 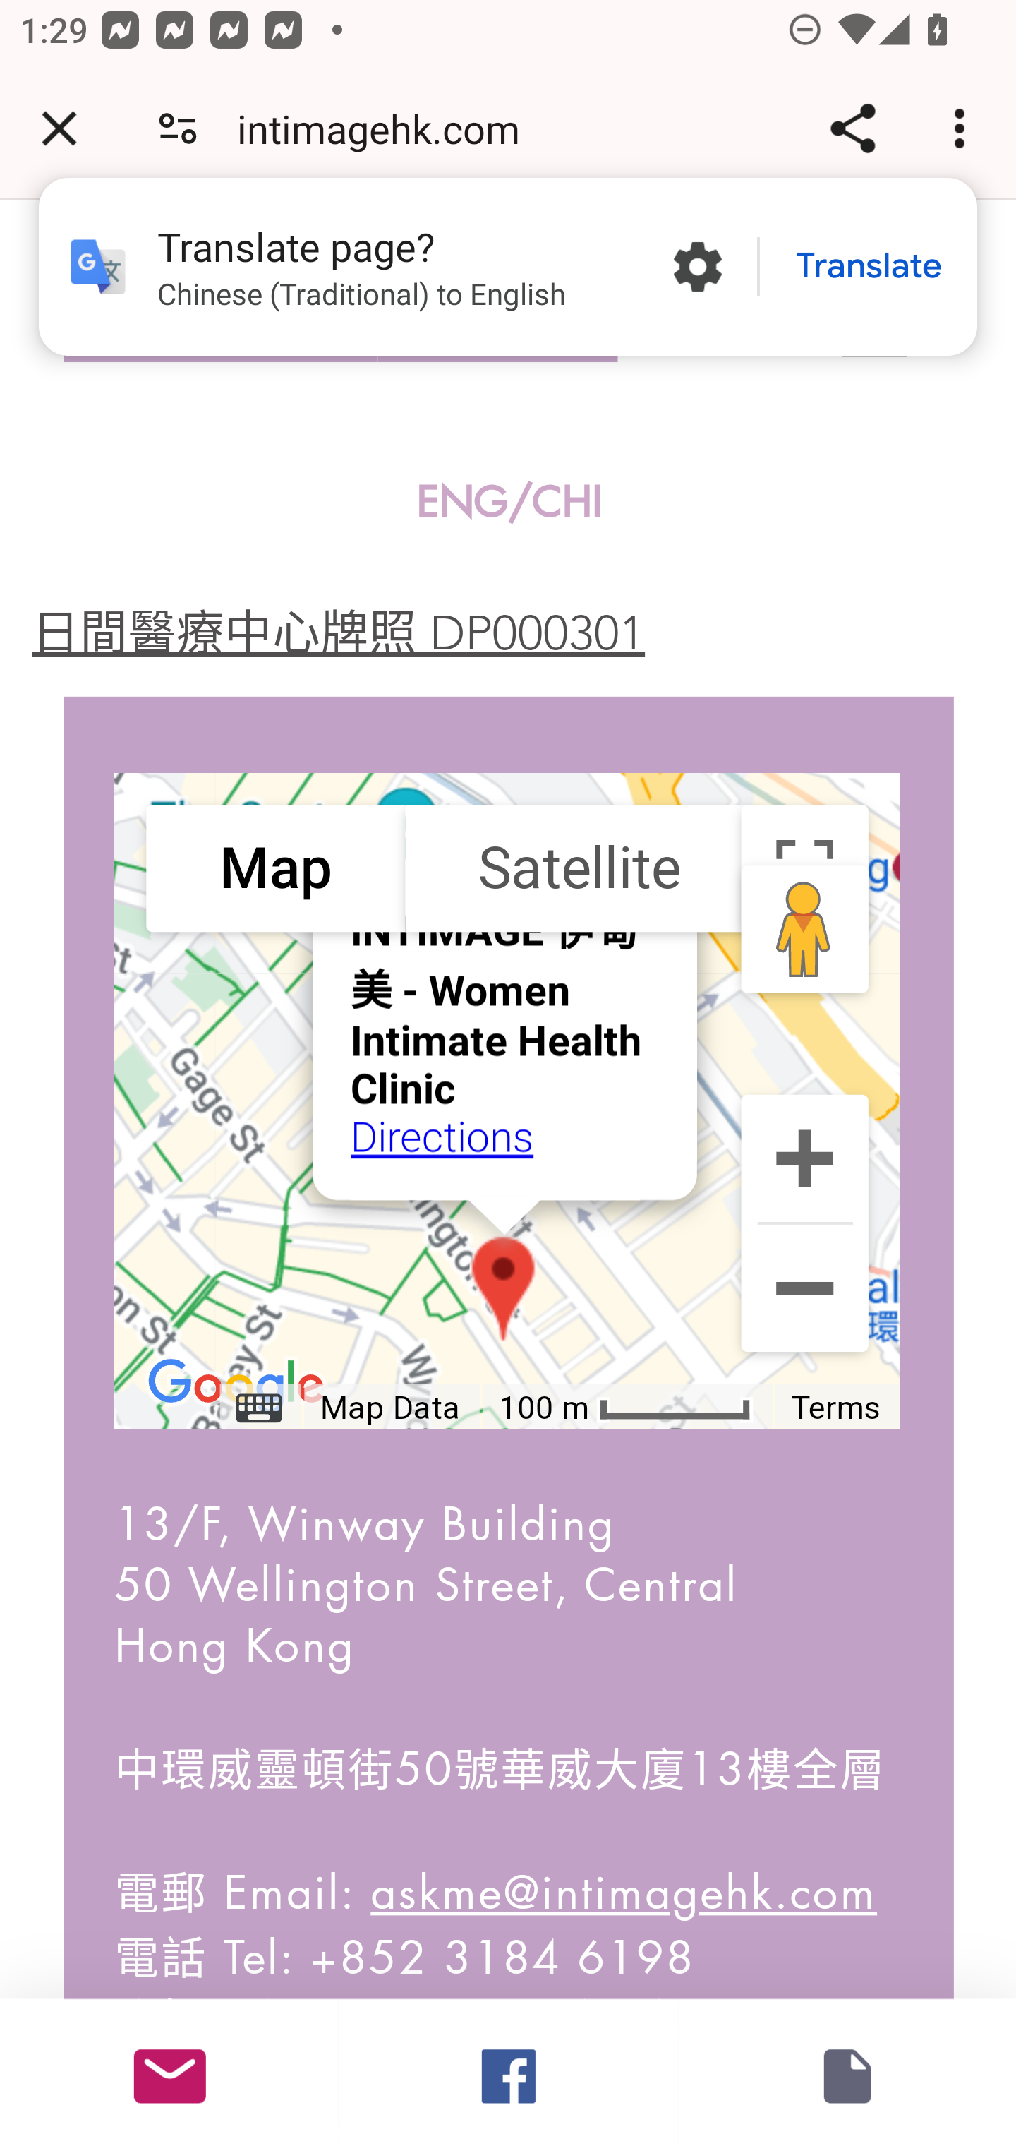 I want to click on Close tab, so click(x=59, y=128).